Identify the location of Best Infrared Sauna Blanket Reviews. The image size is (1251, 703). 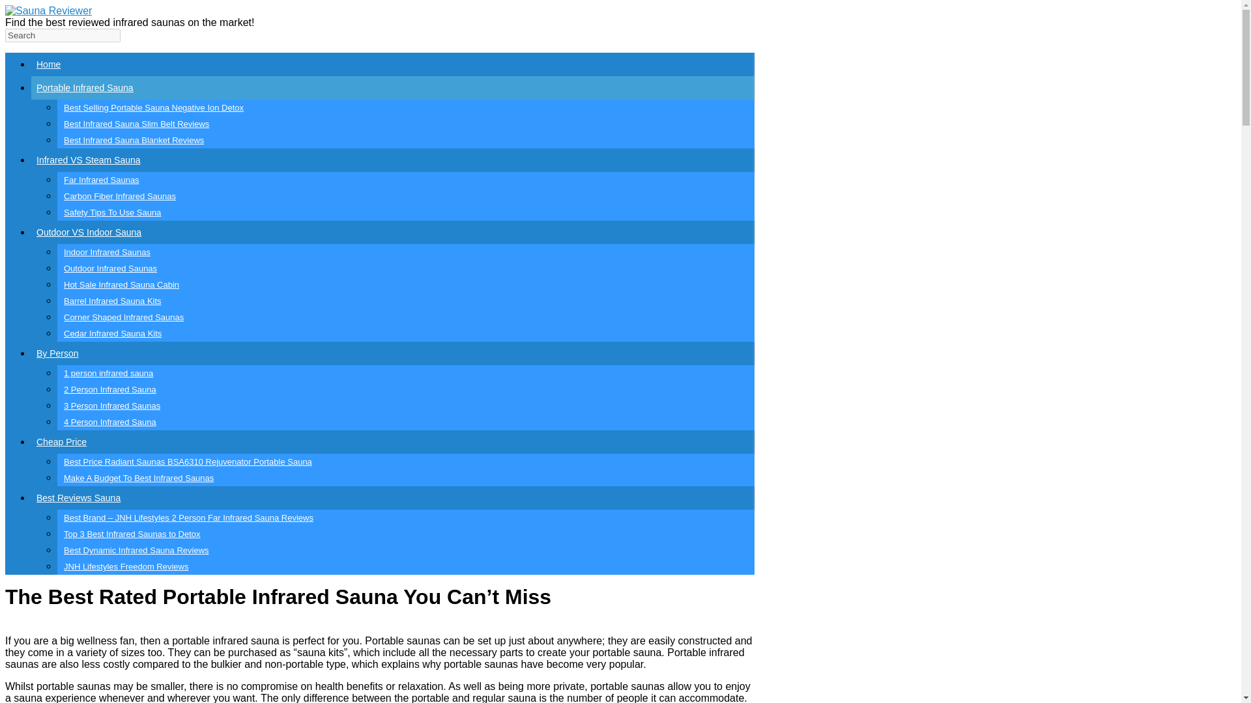
(405, 140).